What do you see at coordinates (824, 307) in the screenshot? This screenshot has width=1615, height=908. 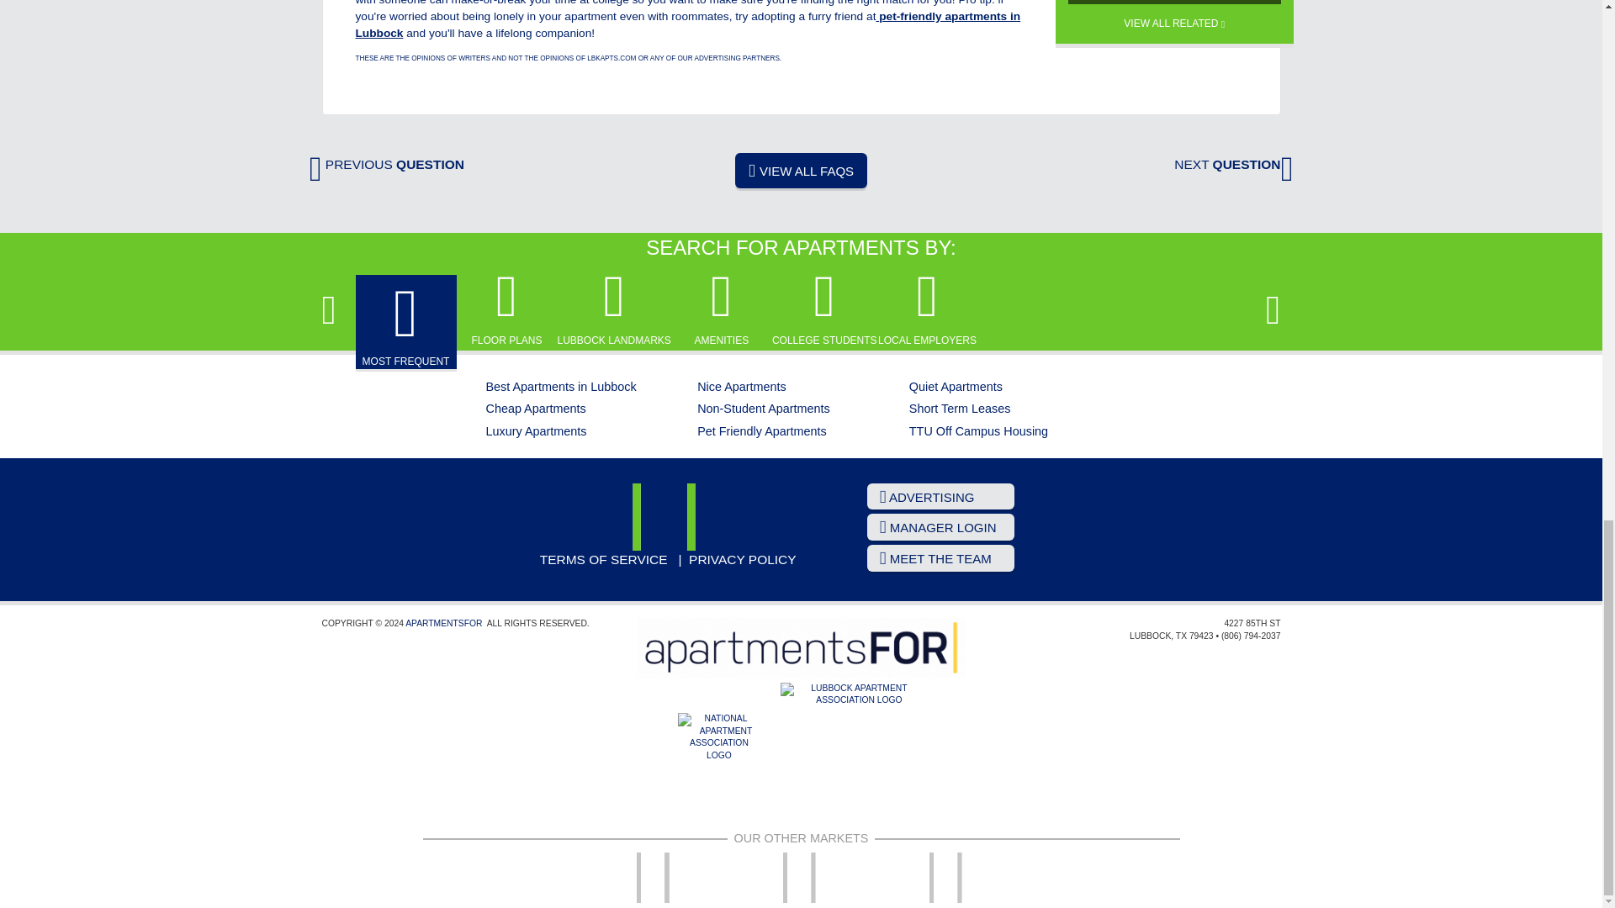 I see `COLLEGE STUDENTS` at bounding box center [824, 307].